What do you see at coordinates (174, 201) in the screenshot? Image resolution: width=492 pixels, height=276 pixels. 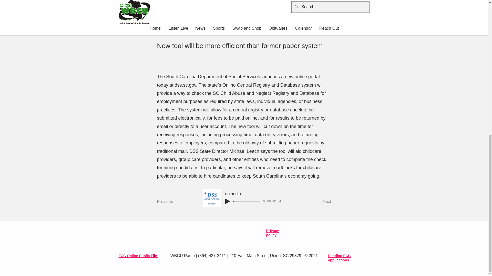 I see `Previous` at bounding box center [174, 201].